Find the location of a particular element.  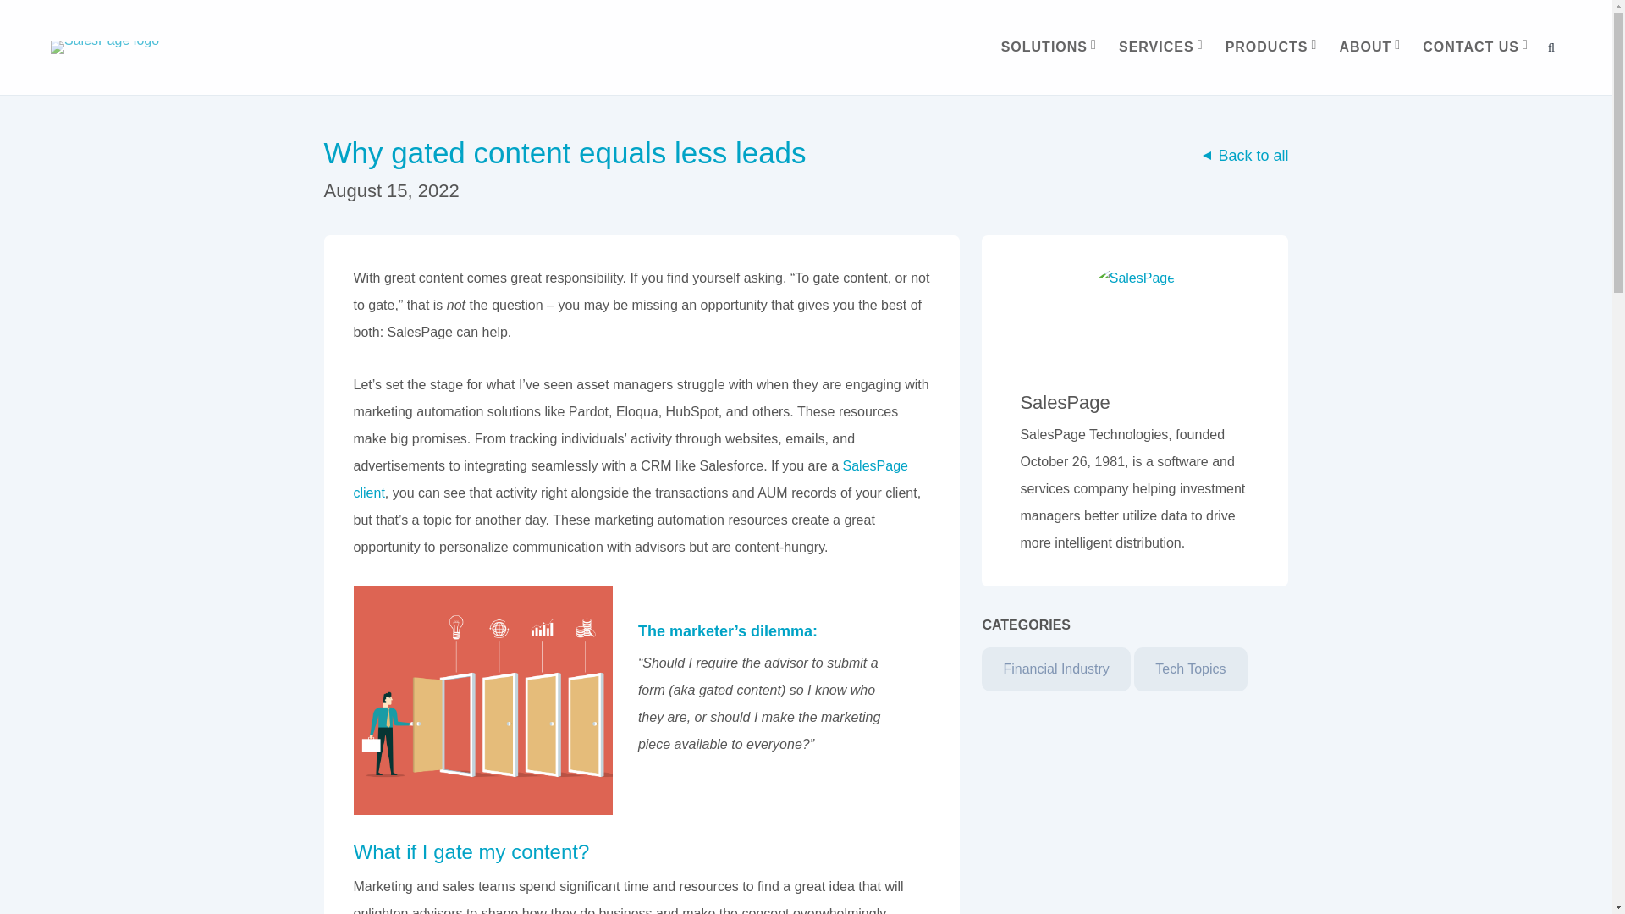

SalesPage client is located at coordinates (631, 479).